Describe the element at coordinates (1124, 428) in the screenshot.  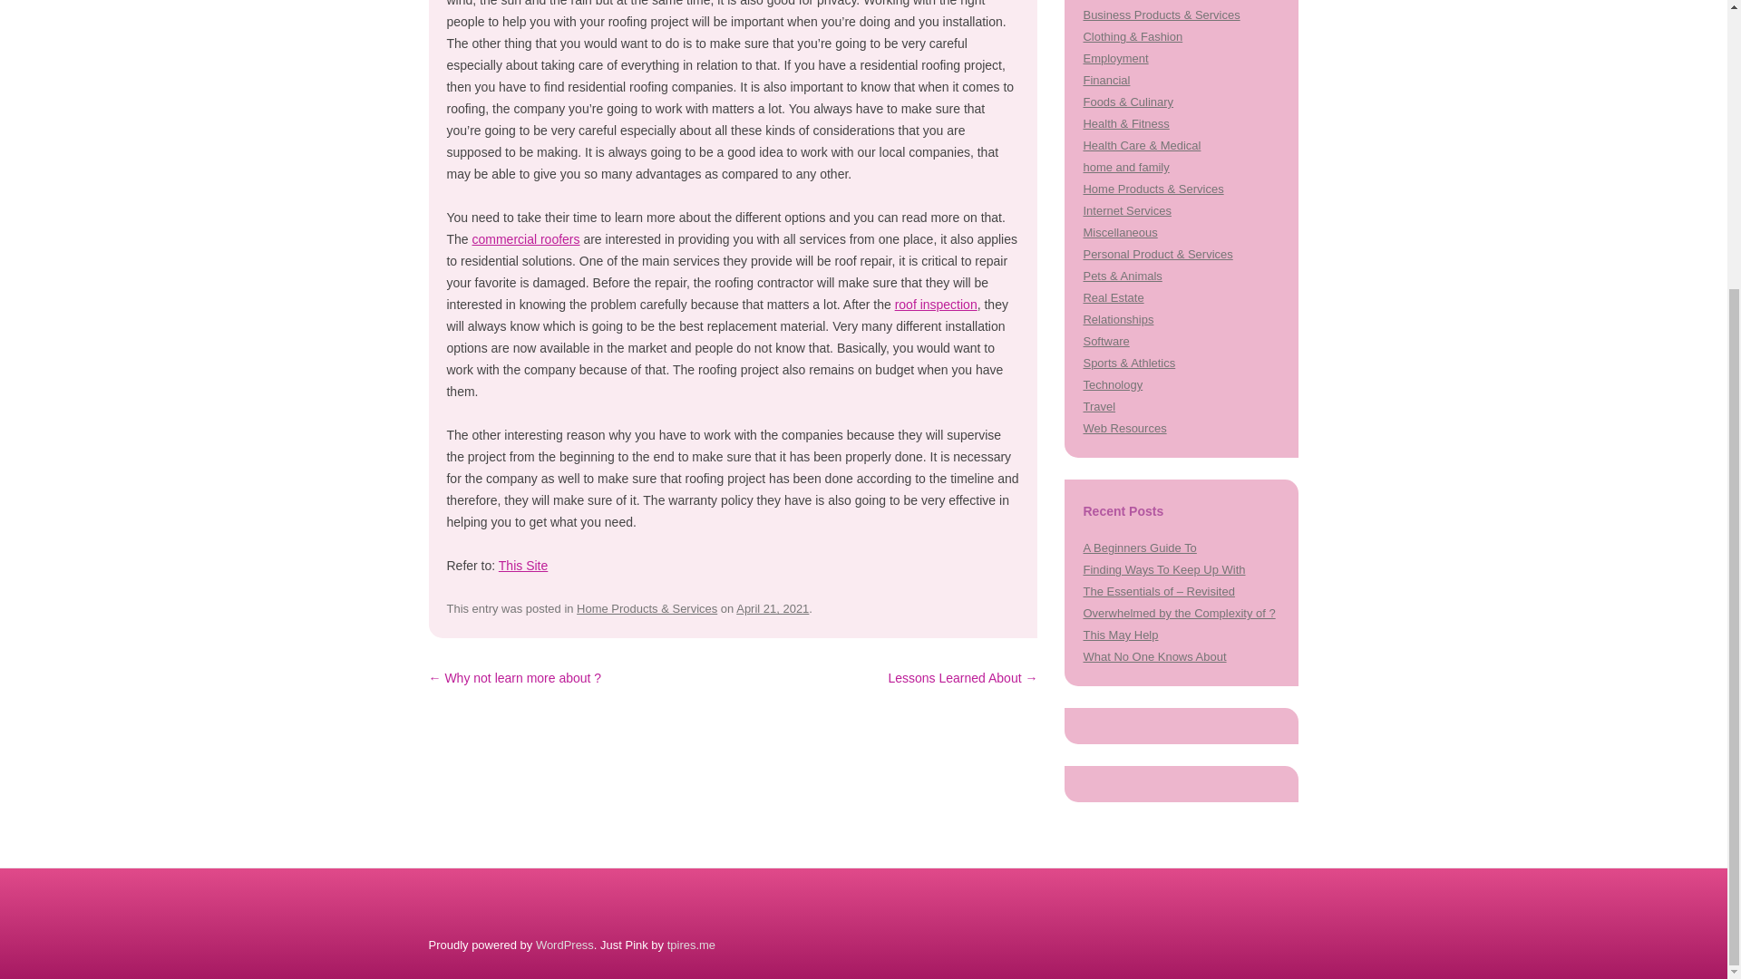
I see `Web Resources` at that location.